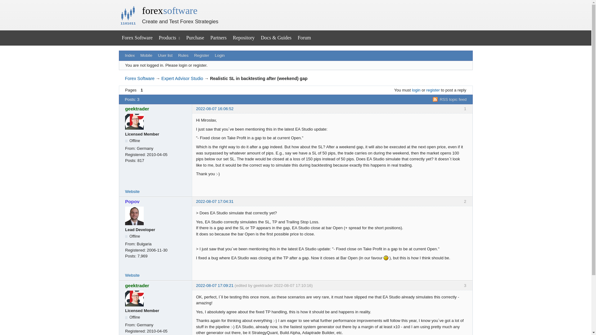 The image size is (596, 335). What do you see at coordinates (433, 90) in the screenshot?
I see `register` at bounding box center [433, 90].